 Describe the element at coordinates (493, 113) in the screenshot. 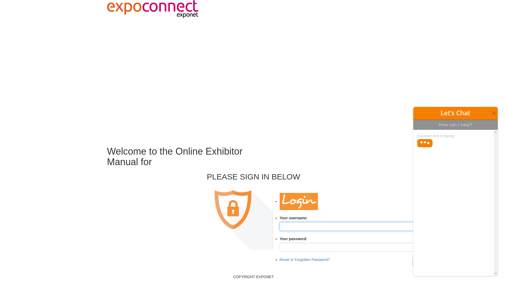

I see `Close widget` at that location.